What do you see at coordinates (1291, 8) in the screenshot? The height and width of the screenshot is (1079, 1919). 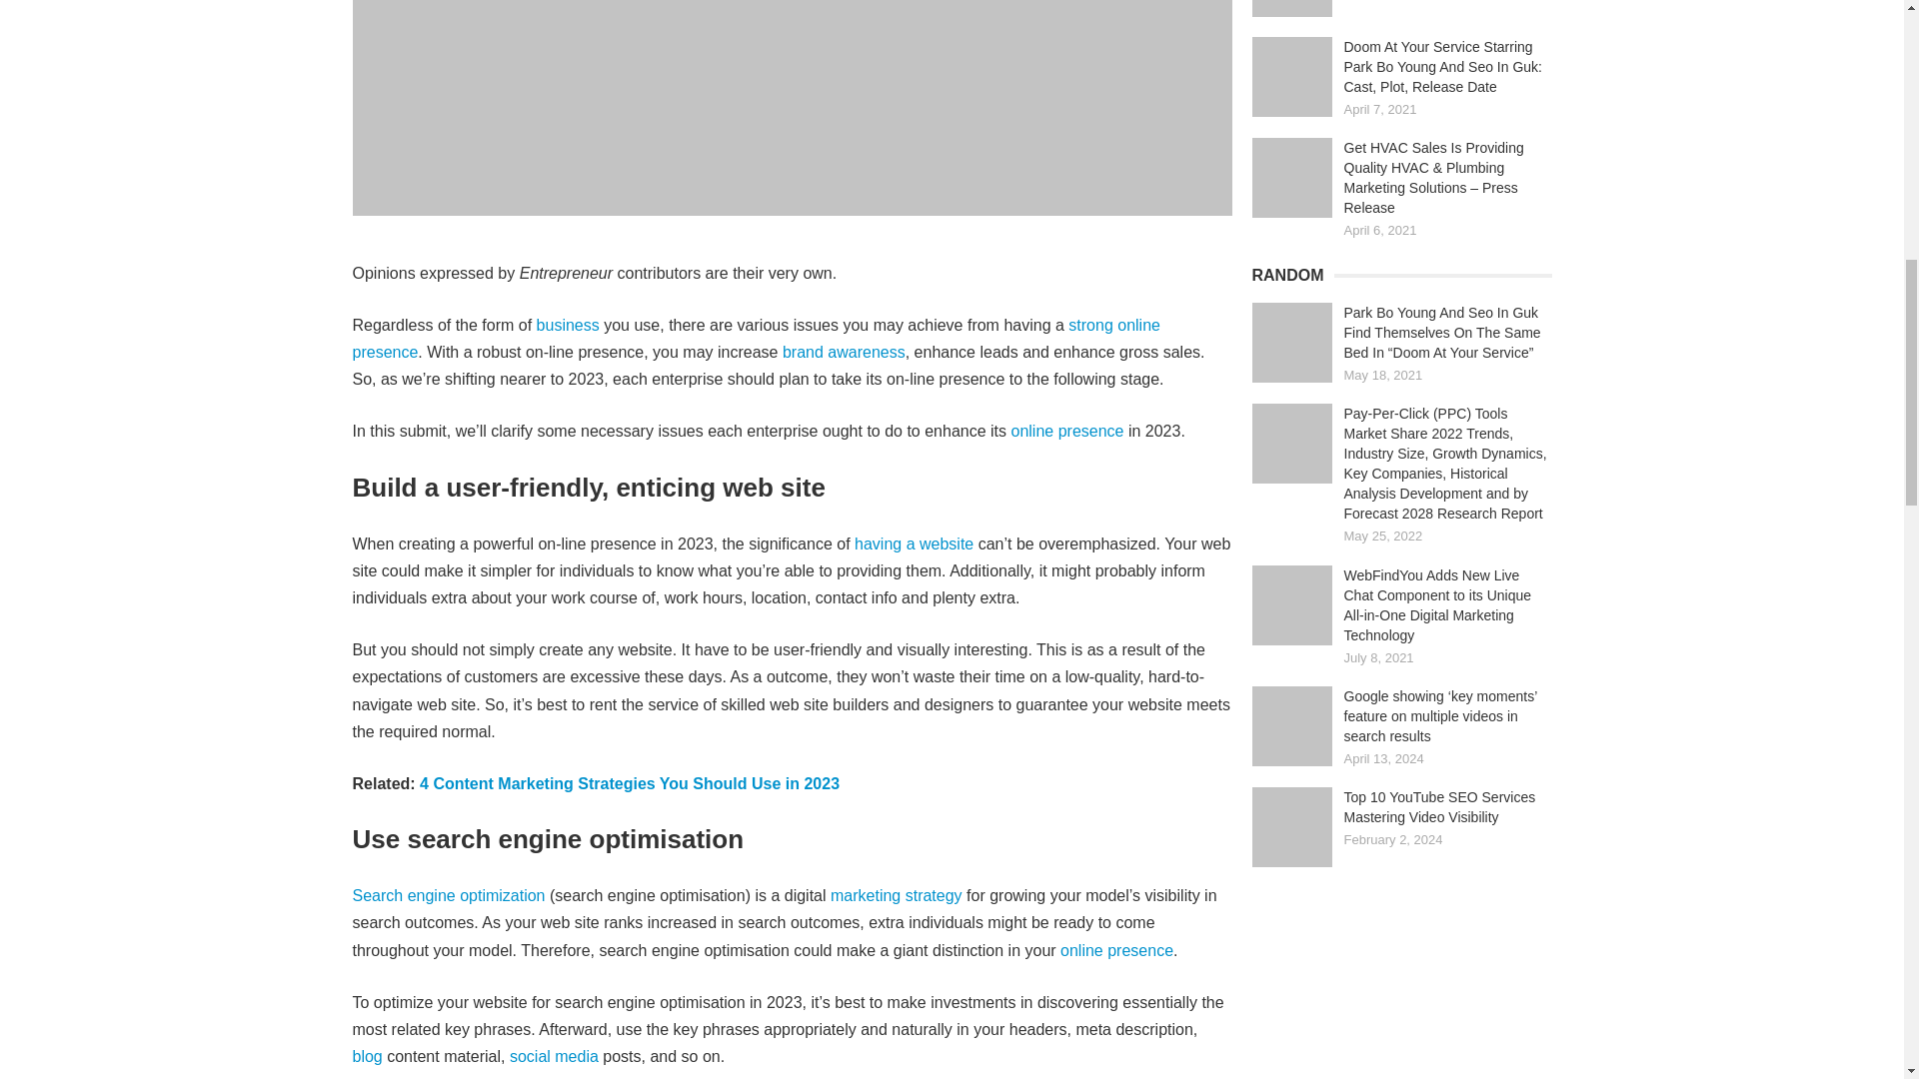 I see `Best Social Media Marketing Tips to Implement Now` at bounding box center [1291, 8].